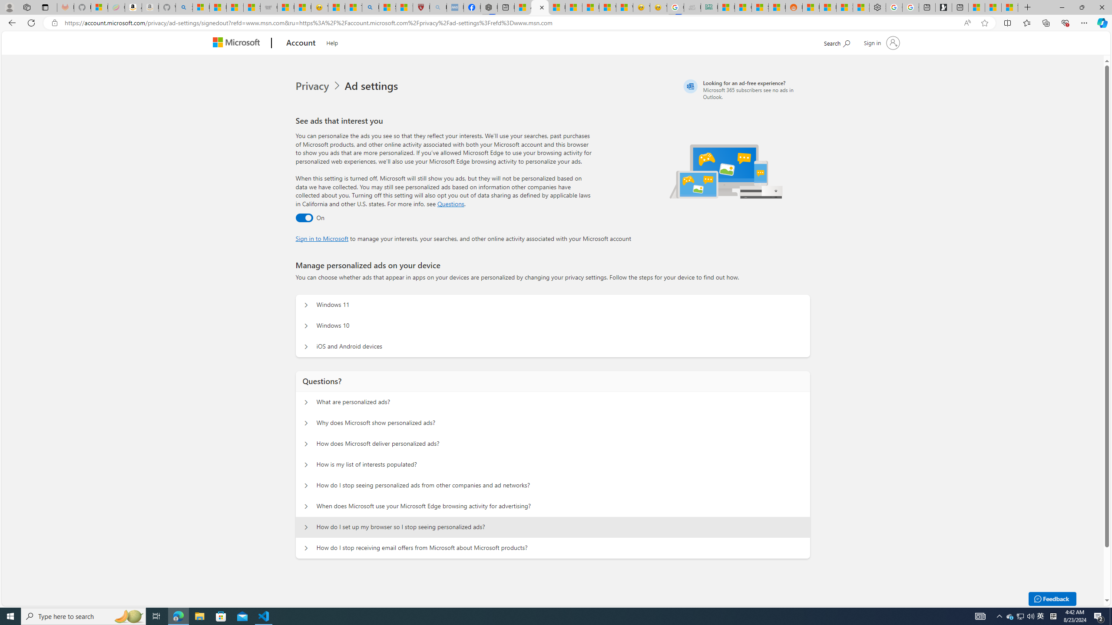 The height and width of the screenshot is (625, 1112). Describe the element at coordinates (573, 7) in the screenshot. I see `14 Common Myths Debunked By Scientific Facts` at that location.